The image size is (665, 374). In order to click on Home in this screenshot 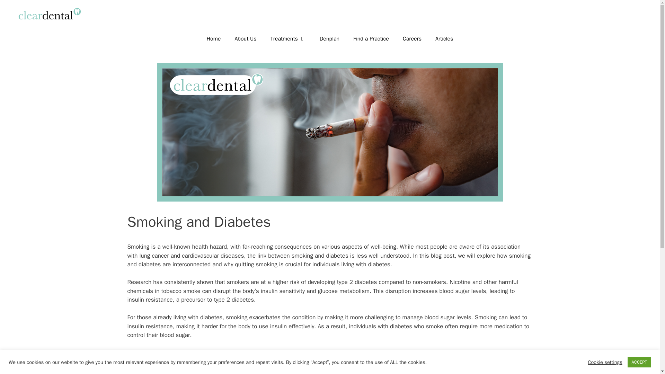, I will do `click(213, 39)`.